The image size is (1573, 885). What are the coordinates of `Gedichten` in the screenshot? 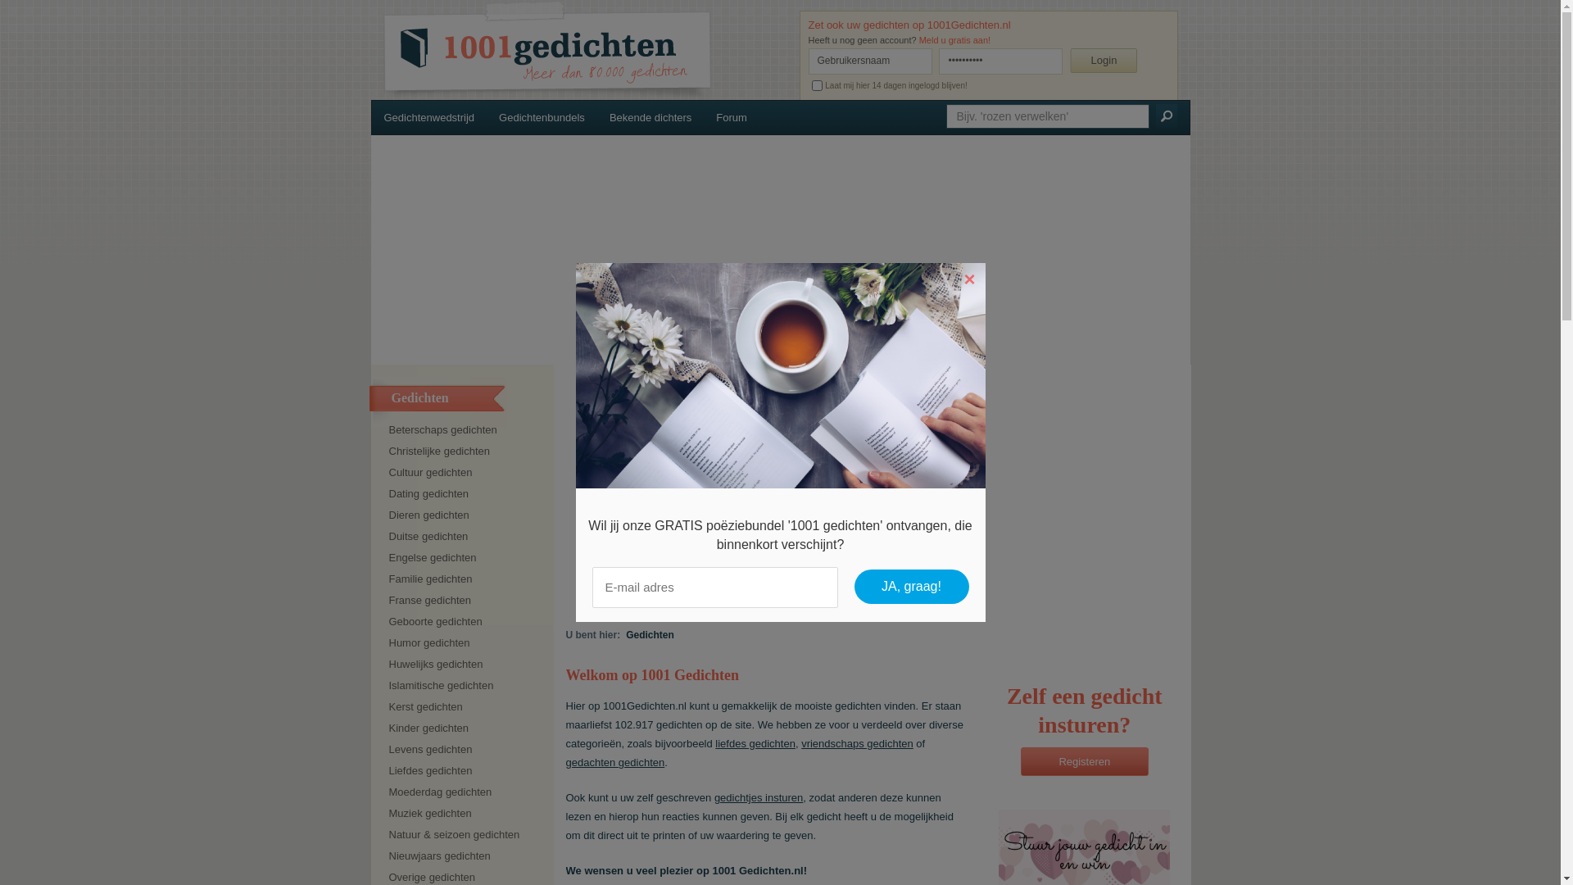 It's located at (576, 51).